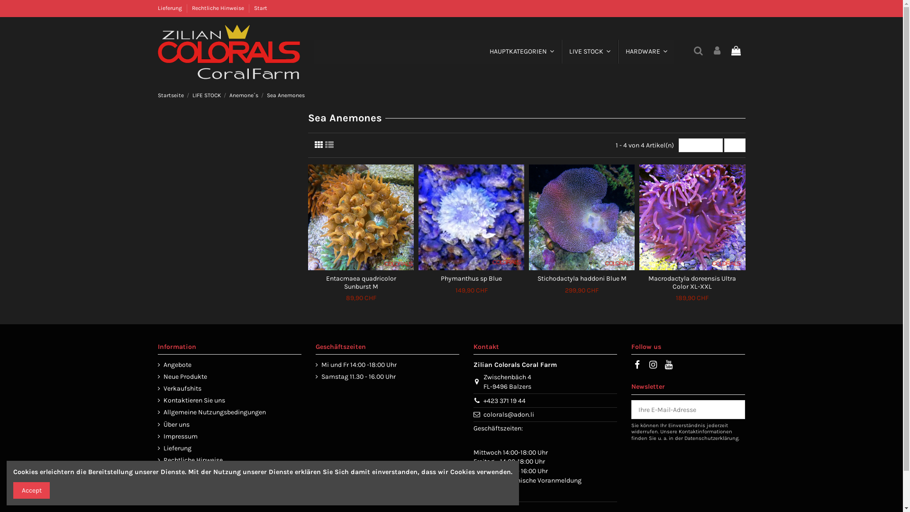 This screenshot has width=910, height=512. I want to click on Lieferung, so click(170, 8).